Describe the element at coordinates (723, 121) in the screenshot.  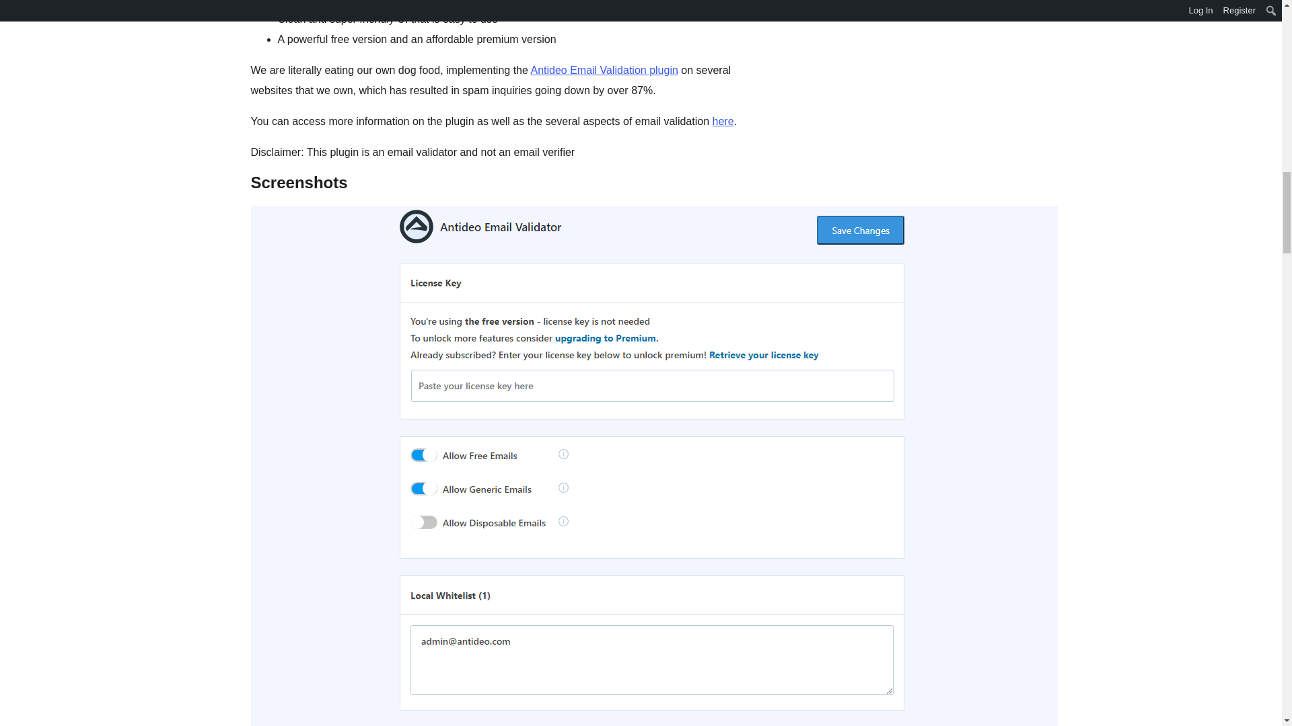
I see `here` at that location.